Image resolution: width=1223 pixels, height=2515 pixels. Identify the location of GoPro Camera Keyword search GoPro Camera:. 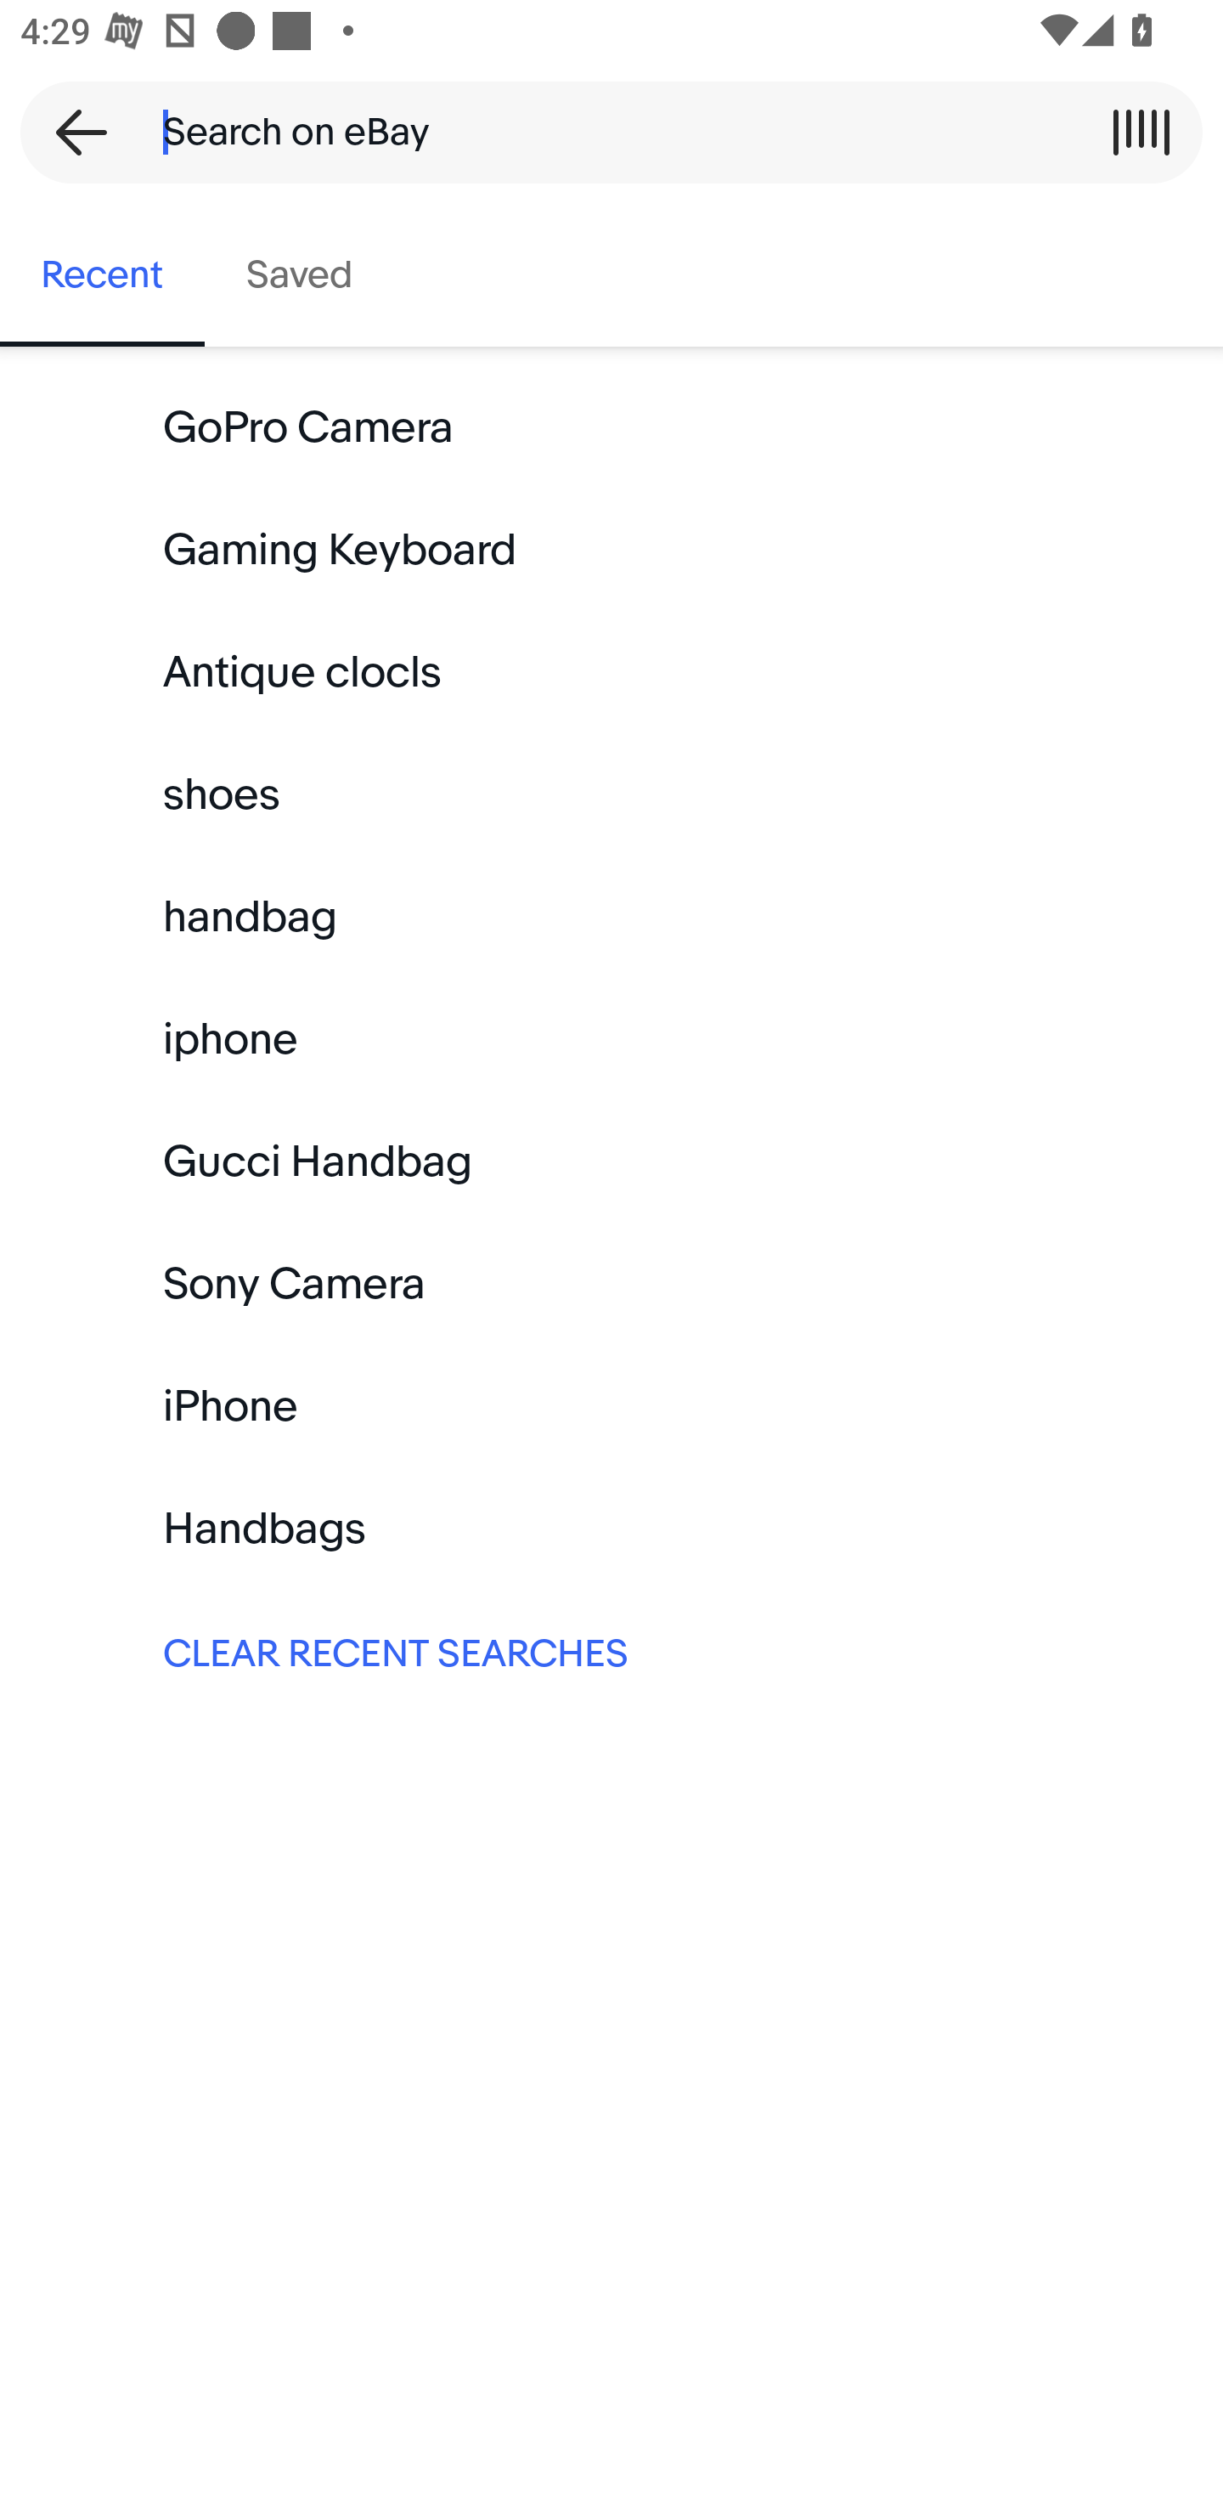
(611, 428).